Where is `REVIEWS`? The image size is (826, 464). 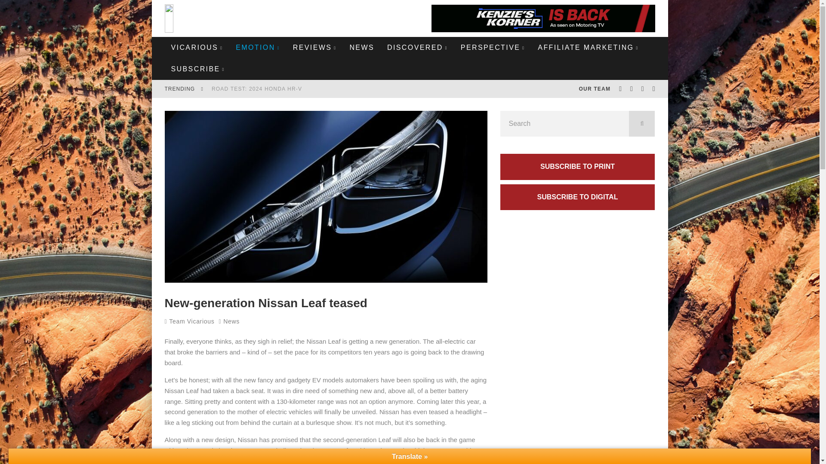
REVIEWS is located at coordinates (315, 48).